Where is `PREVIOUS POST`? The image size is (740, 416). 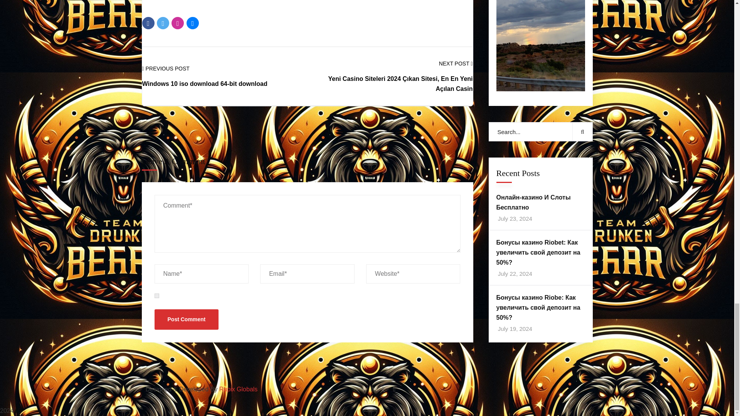
PREVIOUS POST is located at coordinates (166, 69).